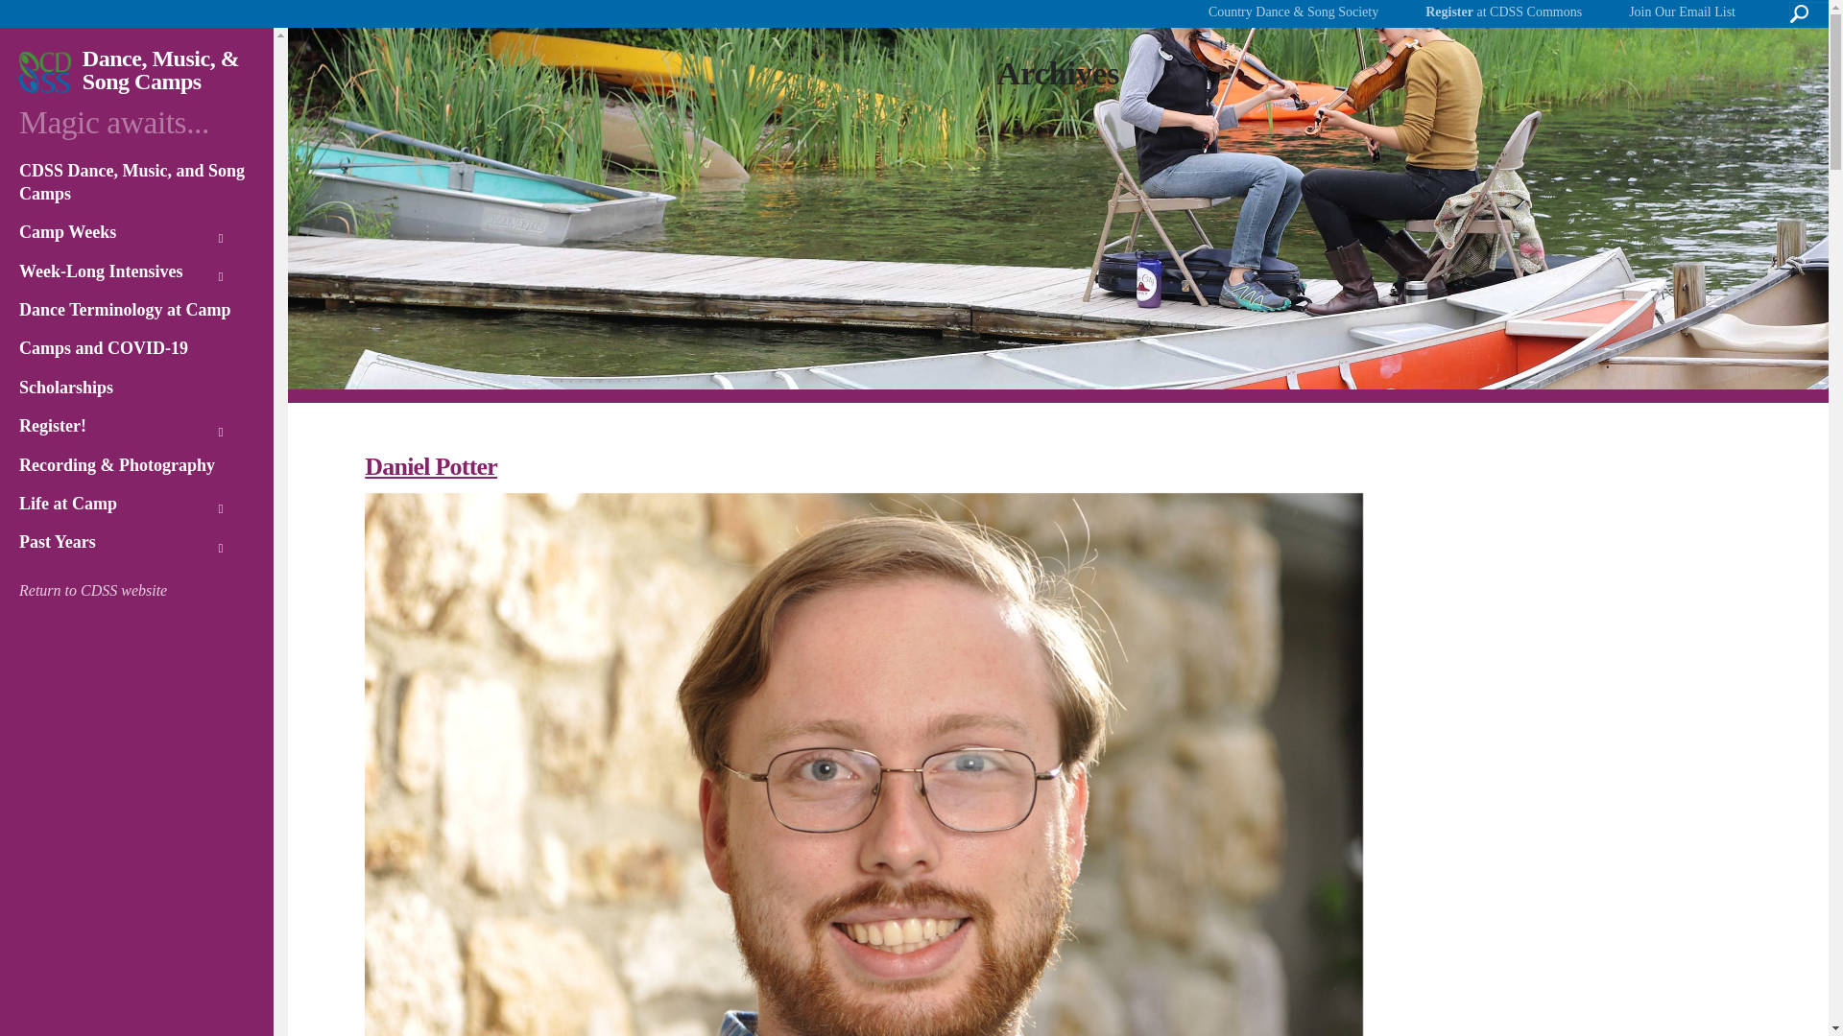 This screenshot has height=1036, width=1843. What do you see at coordinates (136, 431) in the screenshot?
I see `Register!` at bounding box center [136, 431].